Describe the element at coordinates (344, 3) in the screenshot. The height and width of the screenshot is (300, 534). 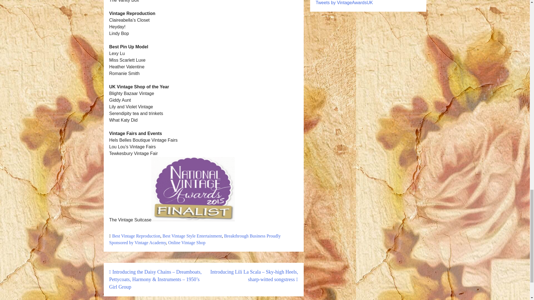
I see `Tweets by VintageAwardsUK` at that location.